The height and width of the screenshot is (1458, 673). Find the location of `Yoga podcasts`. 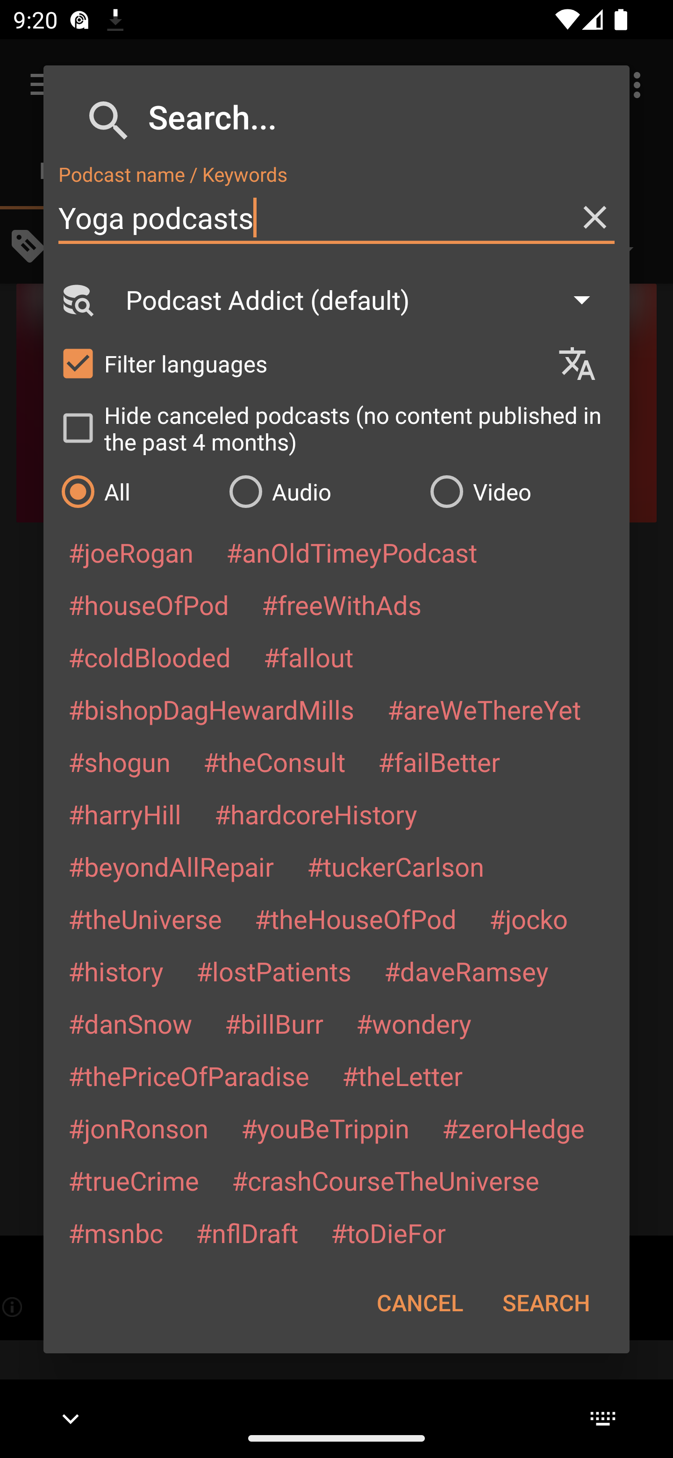

Yoga podcasts is located at coordinates (336, 218).